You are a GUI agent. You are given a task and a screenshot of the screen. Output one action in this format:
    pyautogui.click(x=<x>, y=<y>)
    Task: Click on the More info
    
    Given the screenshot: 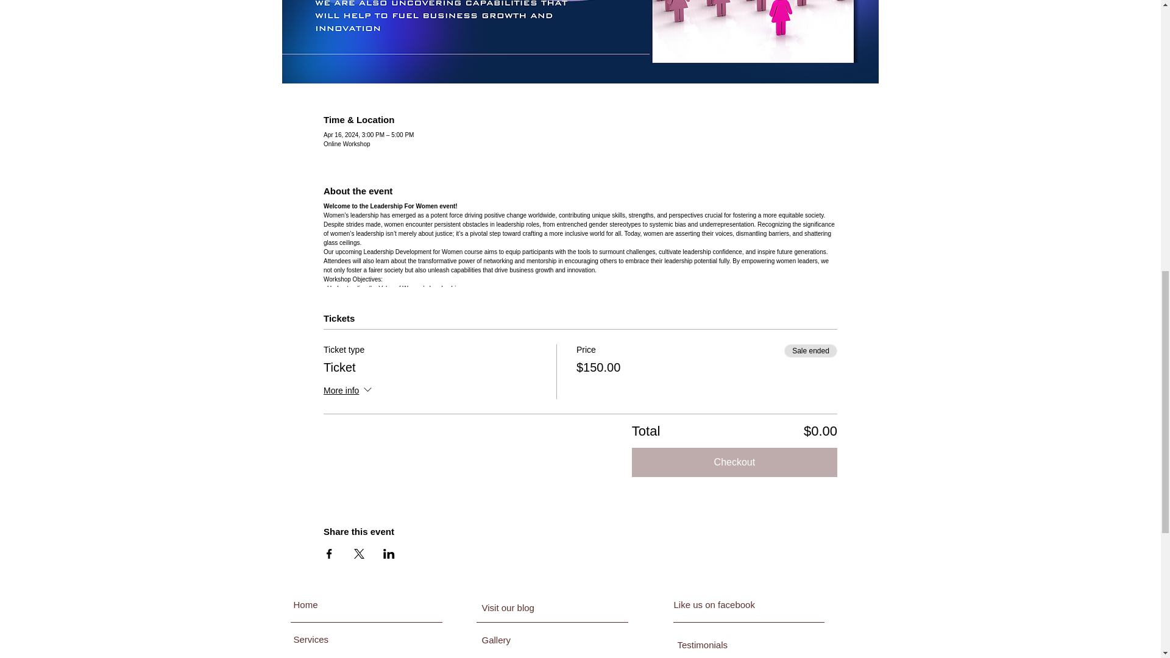 What is the action you would take?
    pyautogui.click(x=349, y=391)
    